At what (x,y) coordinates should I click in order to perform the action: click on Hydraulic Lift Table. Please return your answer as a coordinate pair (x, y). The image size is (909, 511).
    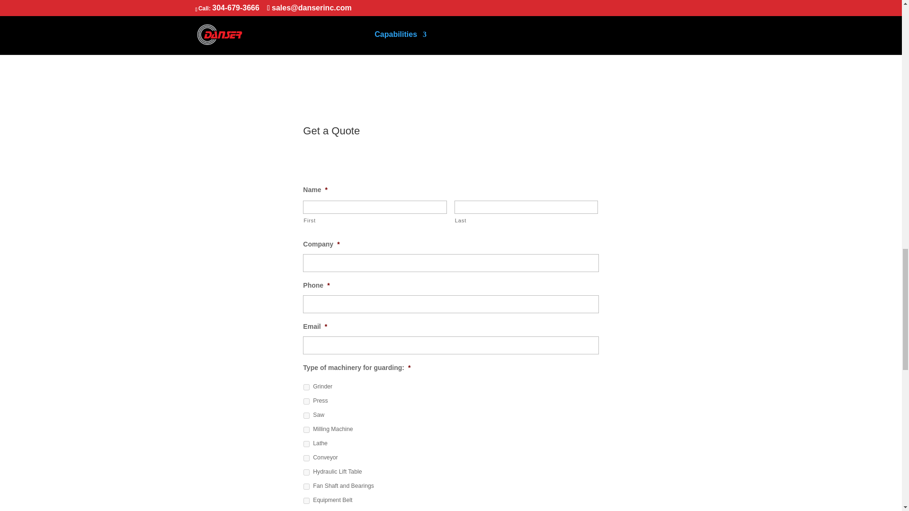
    Looking at the image, I should click on (307, 472).